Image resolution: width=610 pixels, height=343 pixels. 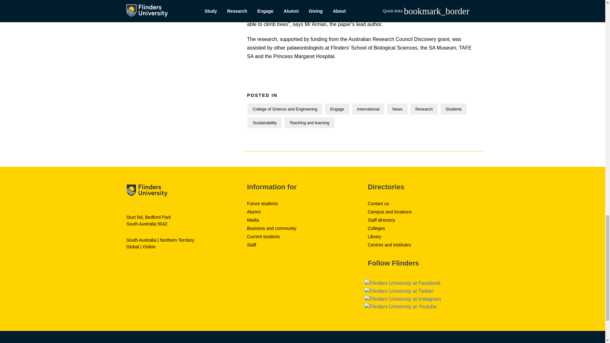 I want to click on Engage, so click(x=337, y=109).